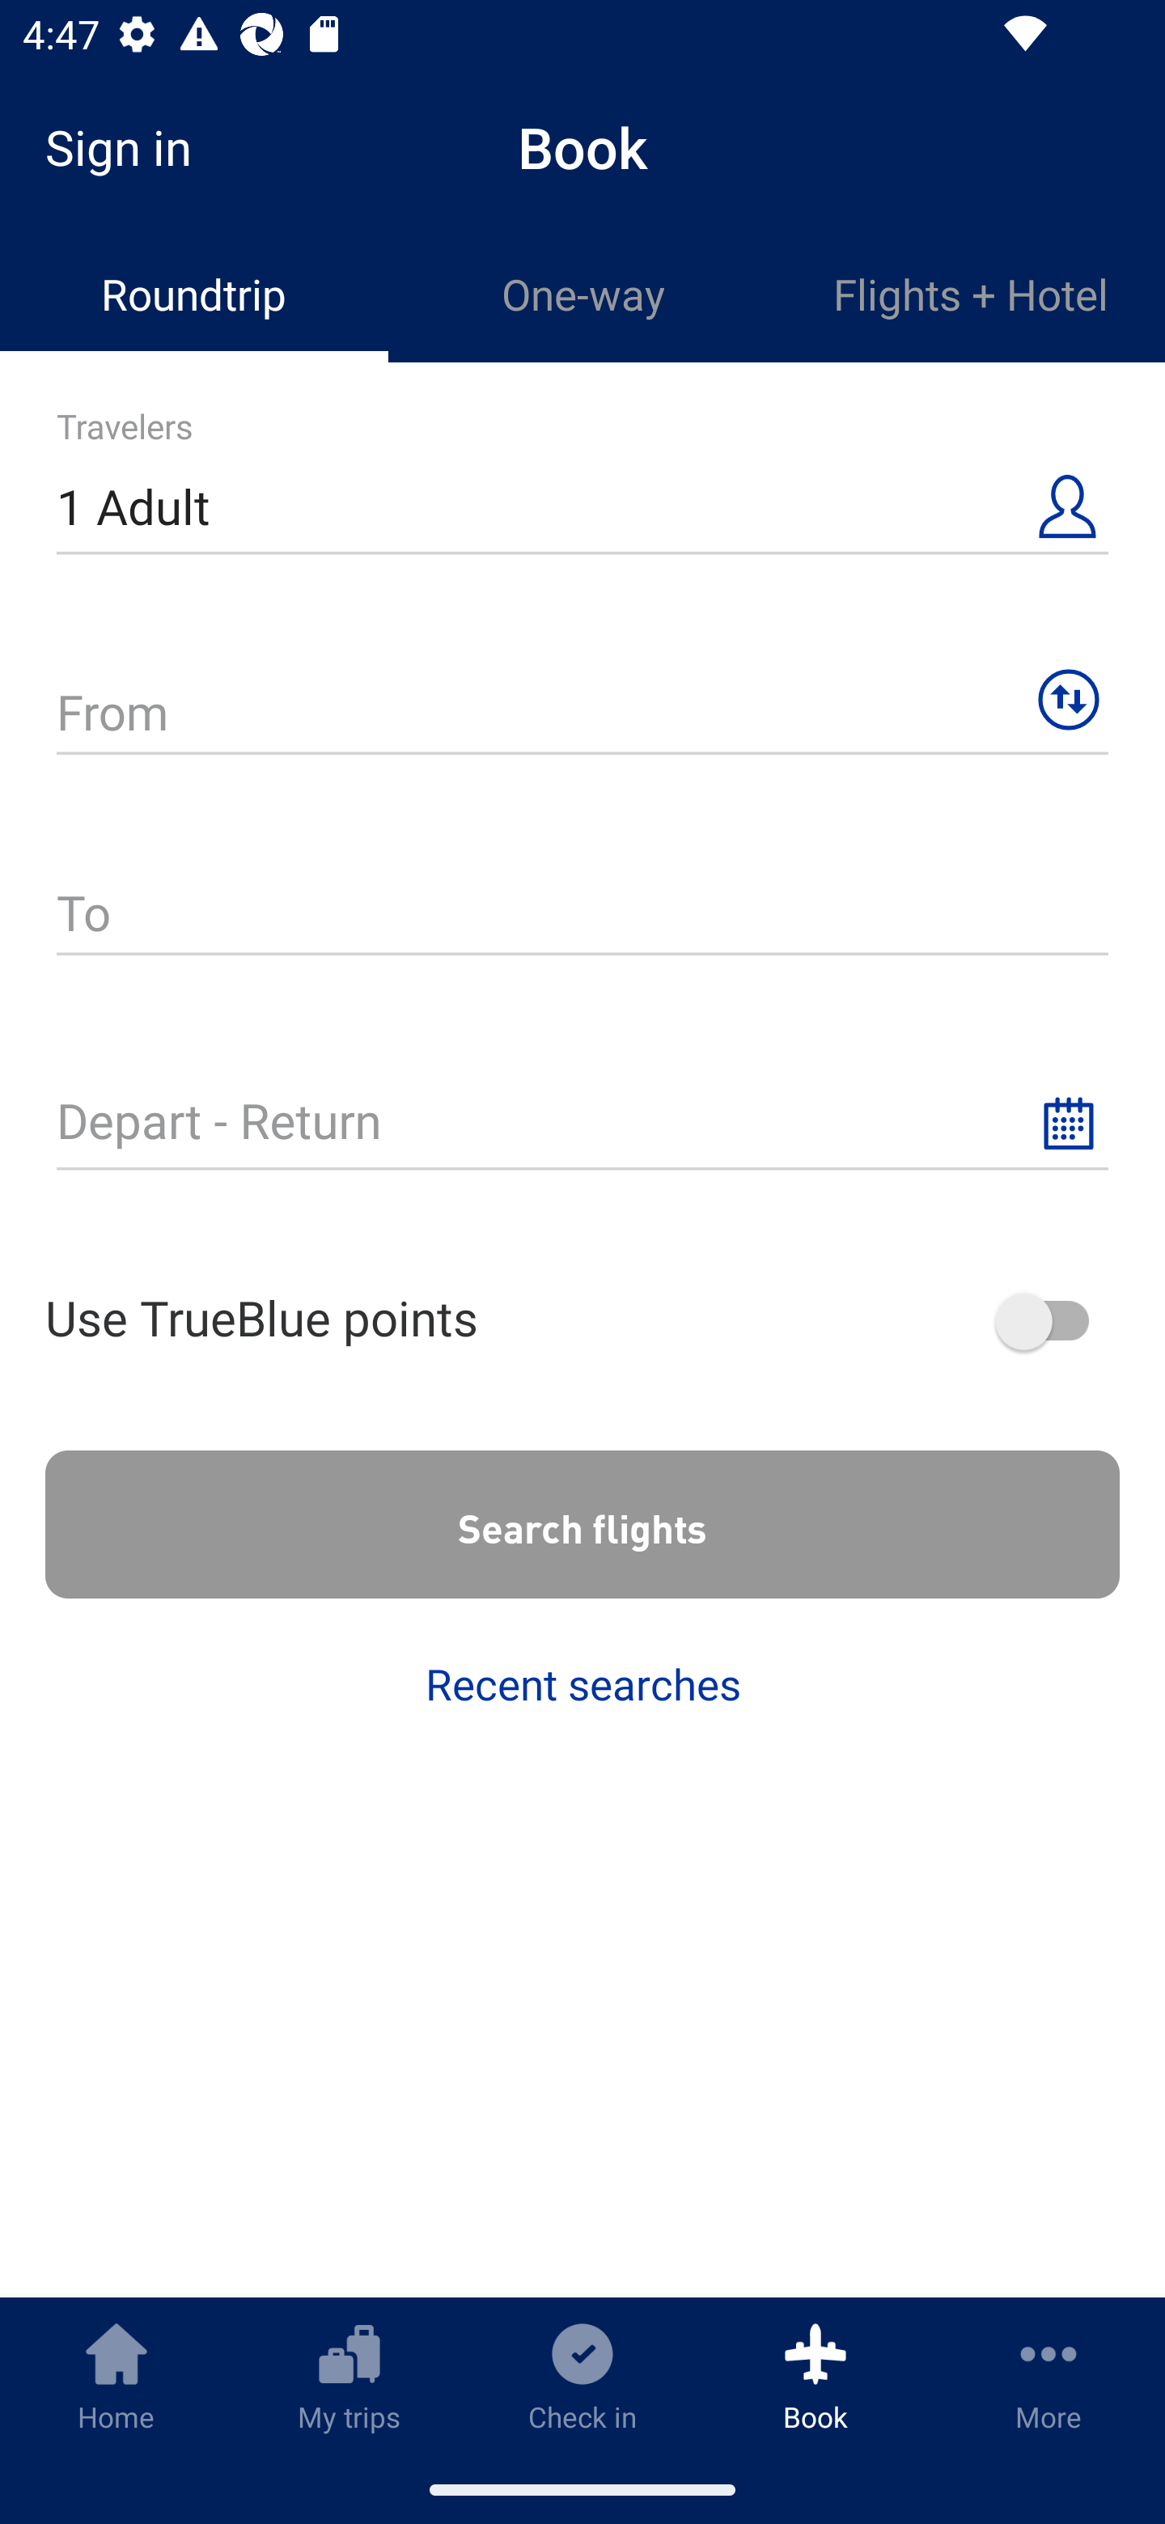  What do you see at coordinates (582, 294) in the screenshot?
I see `One-way` at bounding box center [582, 294].